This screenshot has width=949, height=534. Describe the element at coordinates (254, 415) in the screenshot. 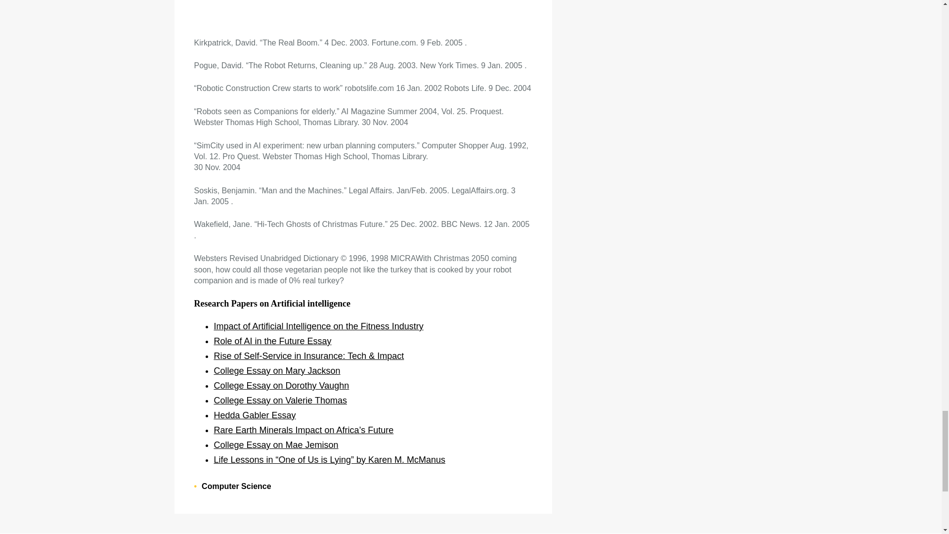

I see `Hedda Gabler Essay` at that location.